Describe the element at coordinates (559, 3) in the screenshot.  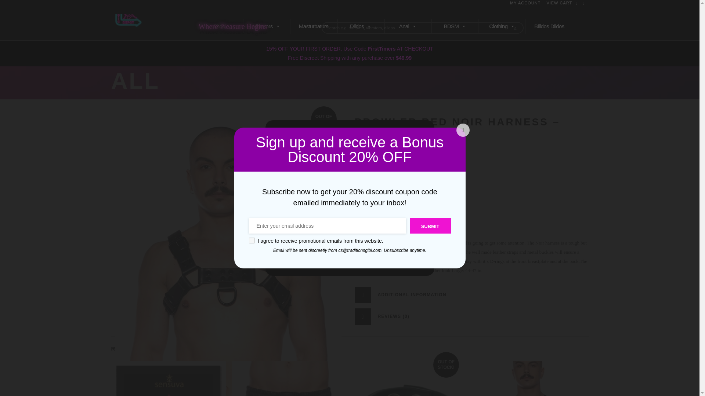
I see `VIEW CART` at that location.